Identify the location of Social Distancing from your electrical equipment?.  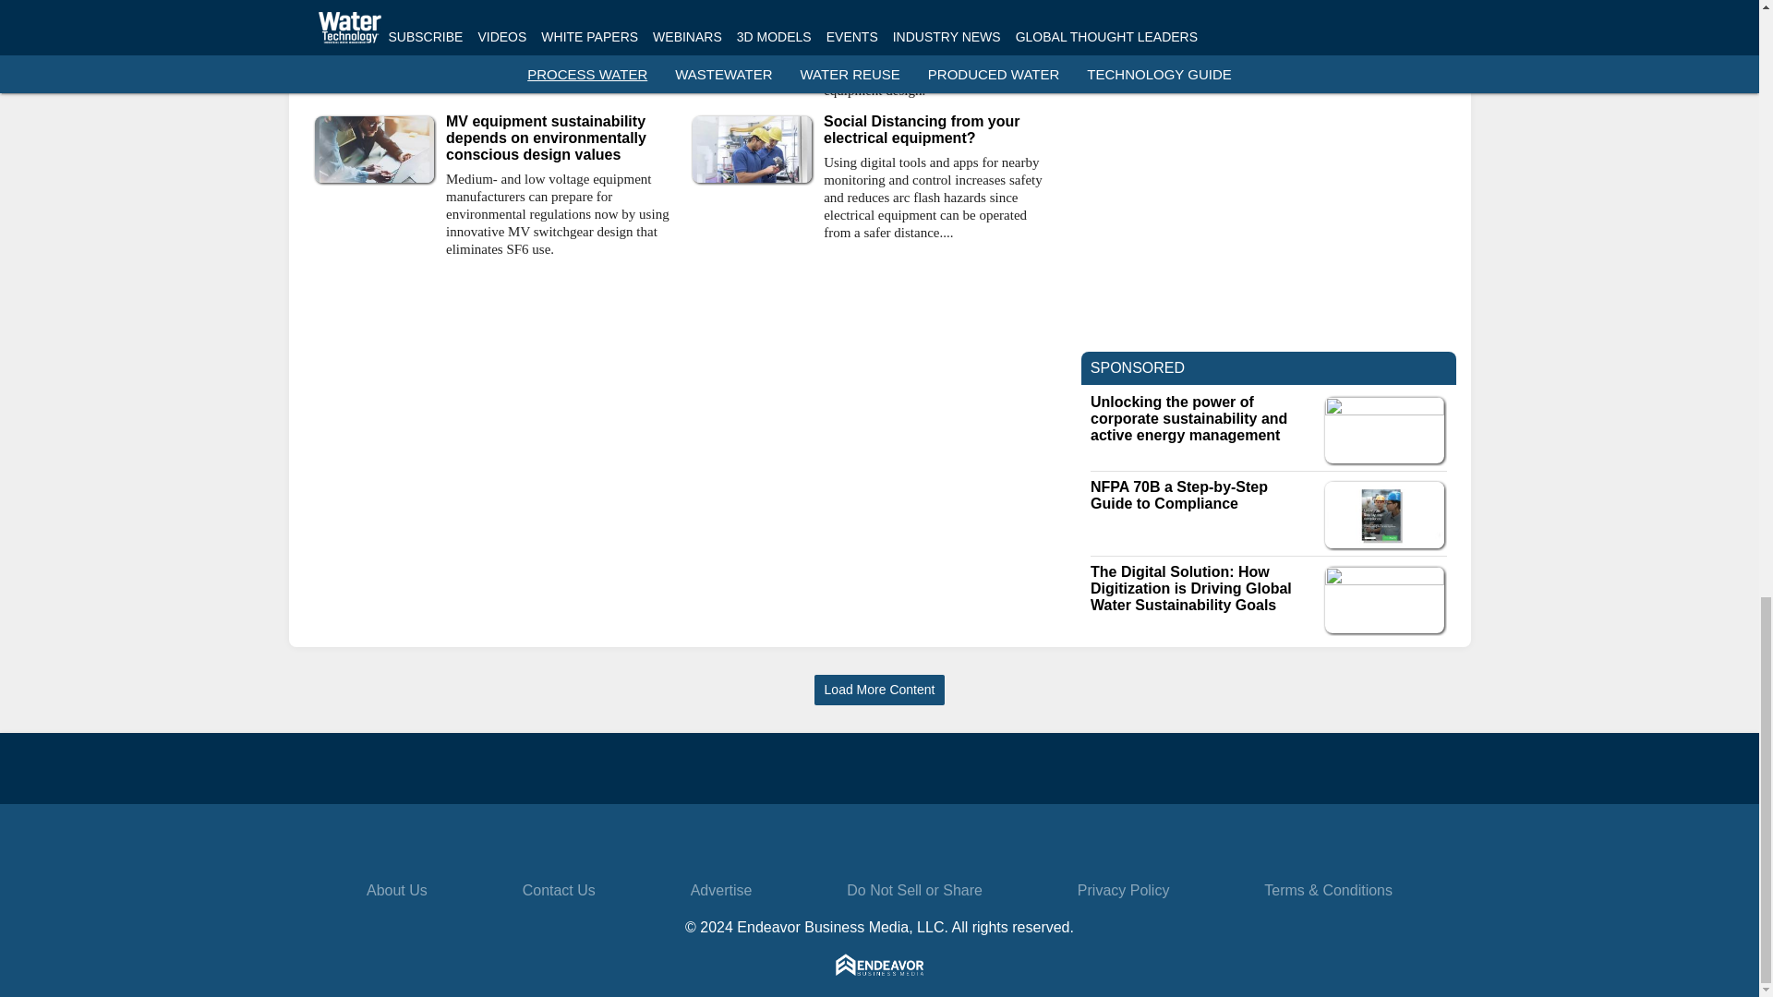
(938, 129).